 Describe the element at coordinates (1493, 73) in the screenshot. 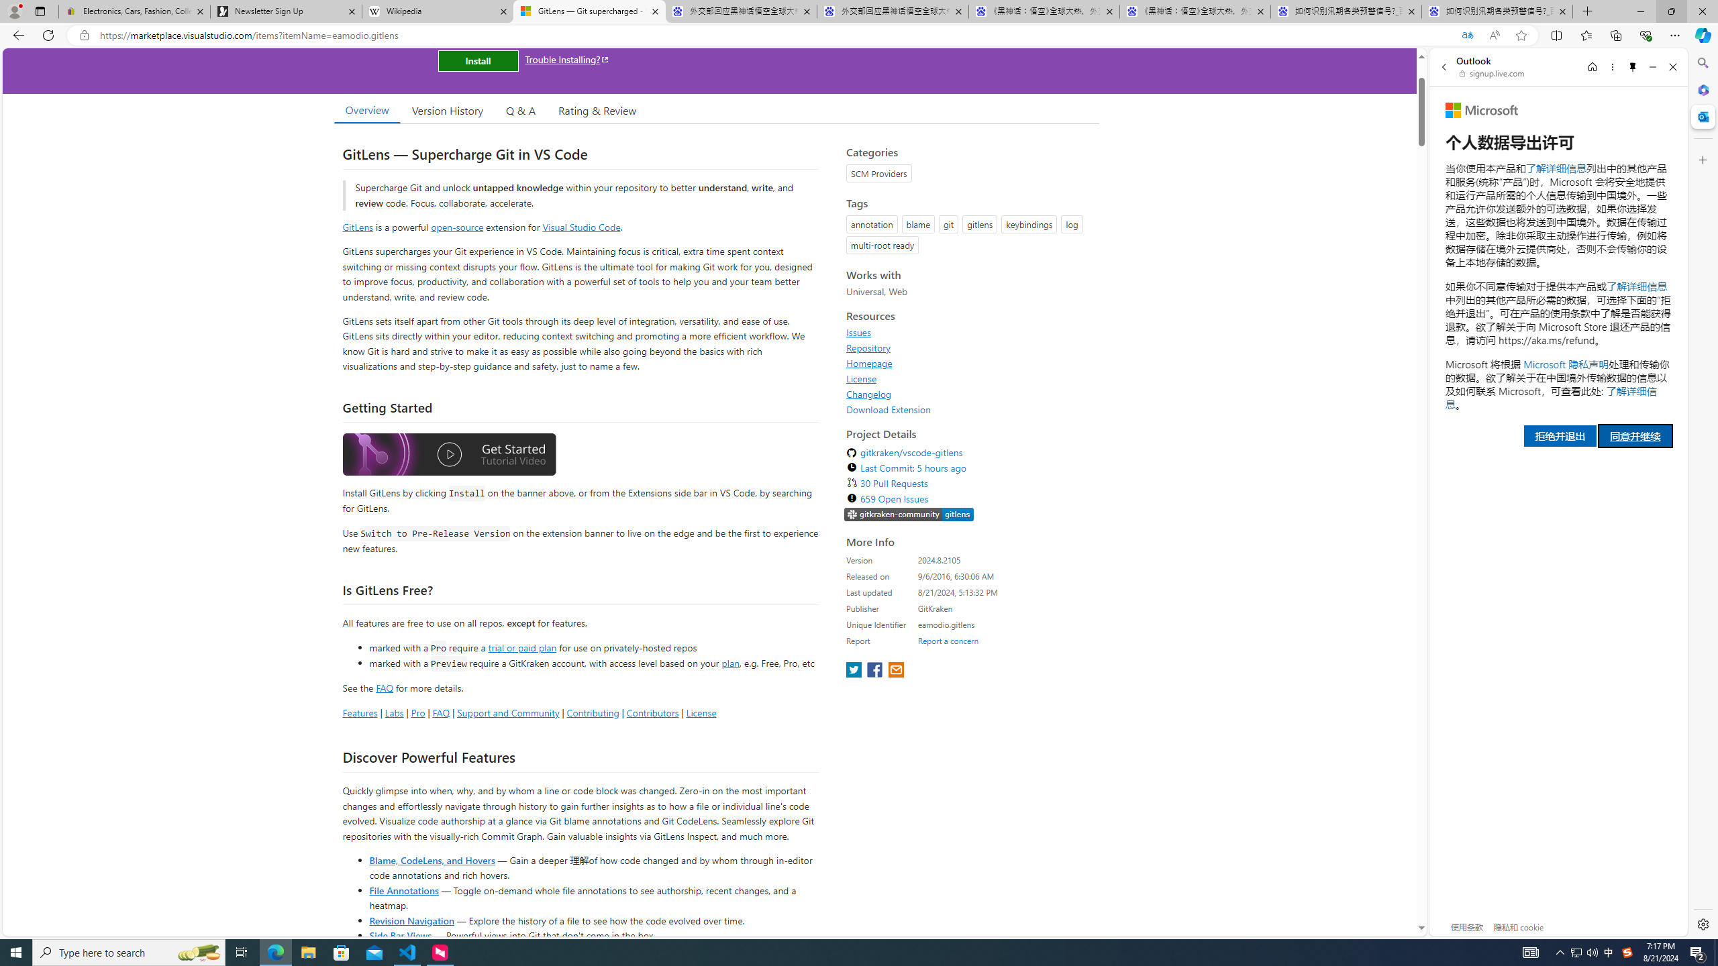

I see `signup.live.com` at that location.